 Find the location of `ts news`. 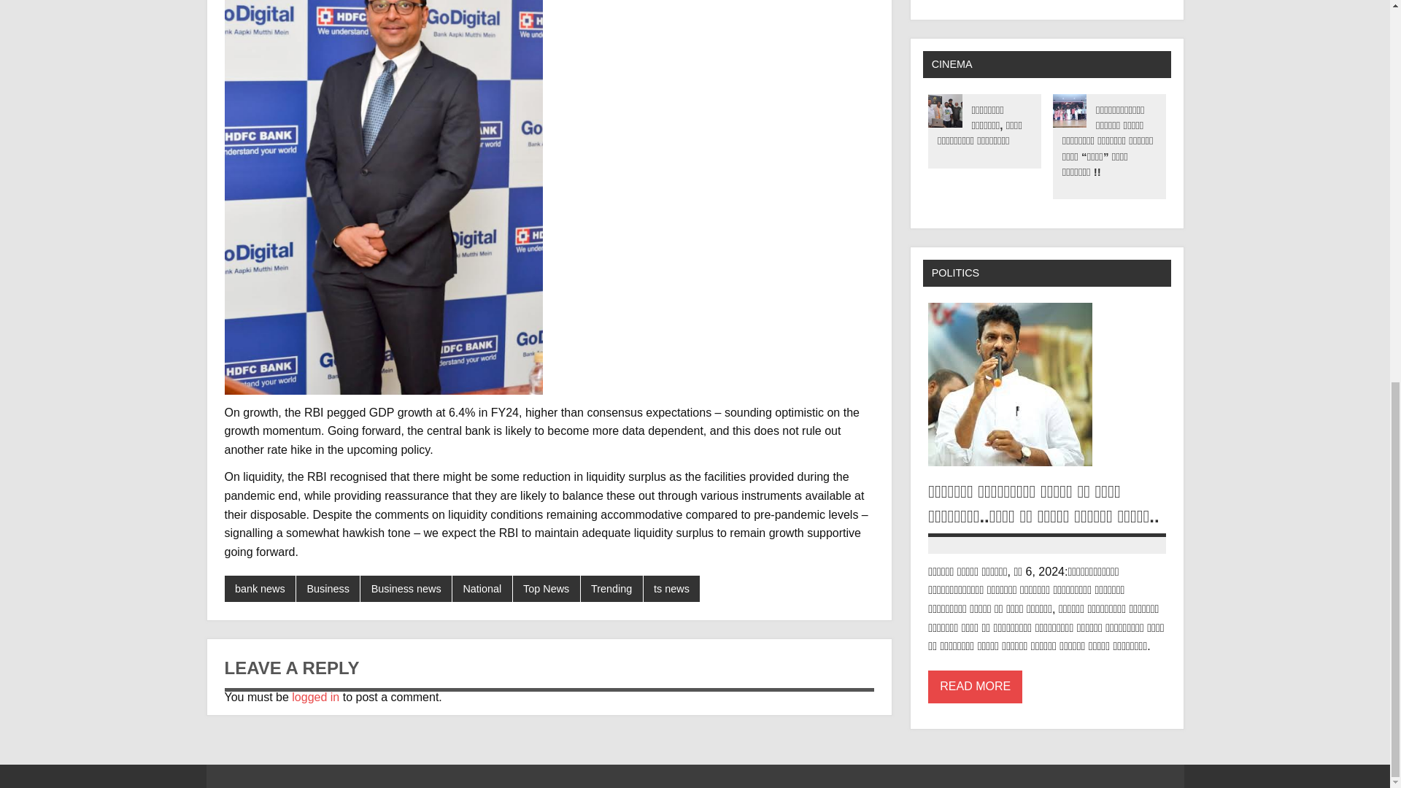

ts news is located at coordinates (671, 589).